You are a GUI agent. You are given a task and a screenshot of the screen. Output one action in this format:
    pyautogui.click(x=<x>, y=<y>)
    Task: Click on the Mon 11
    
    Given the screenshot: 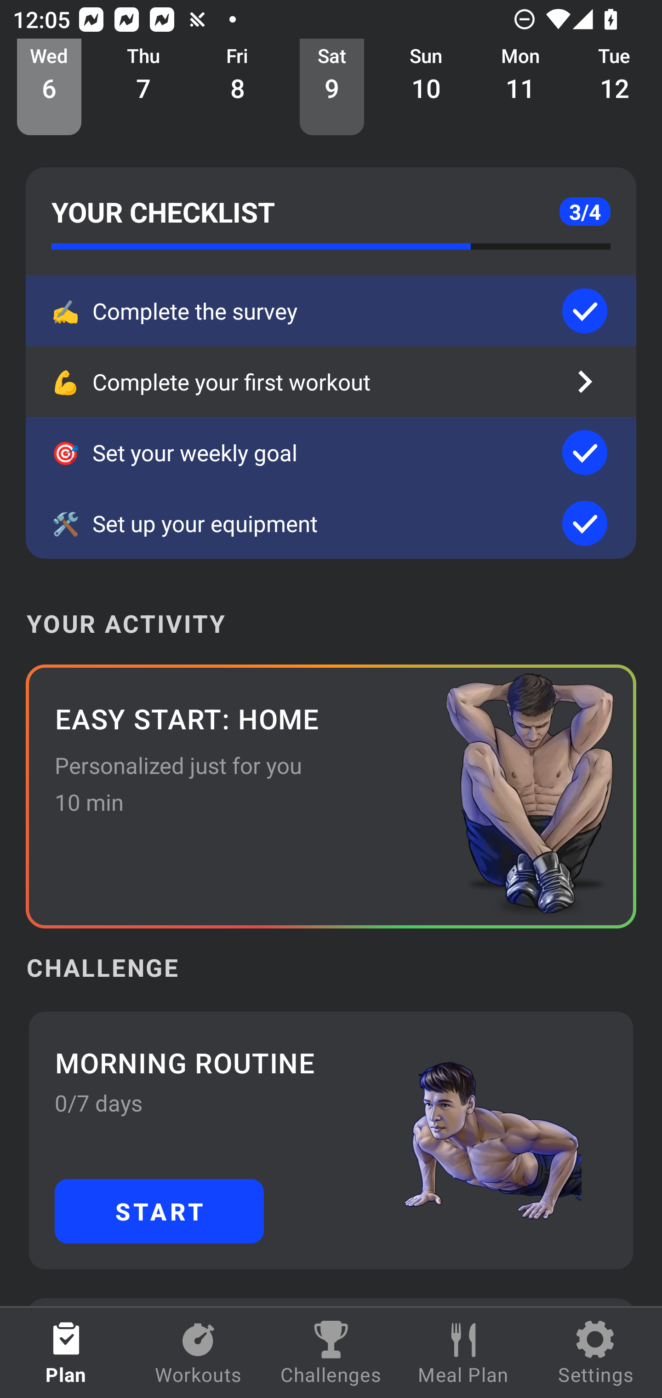 What is the action you would take?
    pyautogui.click(x=520, y=87)
    